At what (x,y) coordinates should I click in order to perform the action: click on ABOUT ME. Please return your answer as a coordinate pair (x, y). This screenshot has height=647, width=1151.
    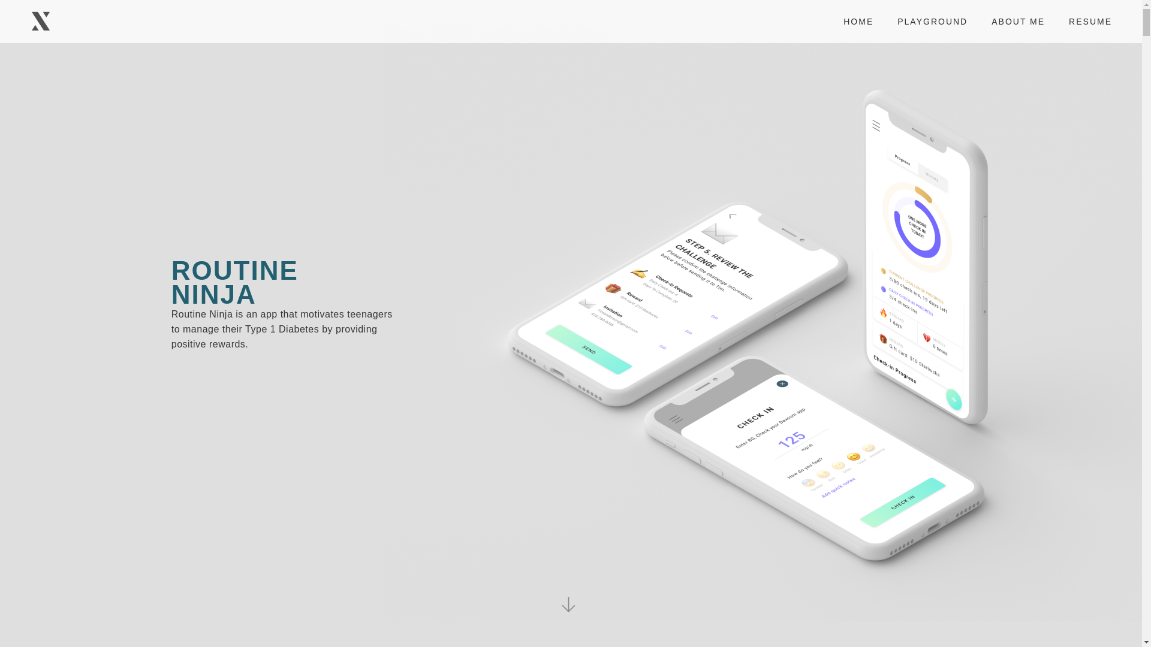
    Looking at the image, I should click on (1018, 22).